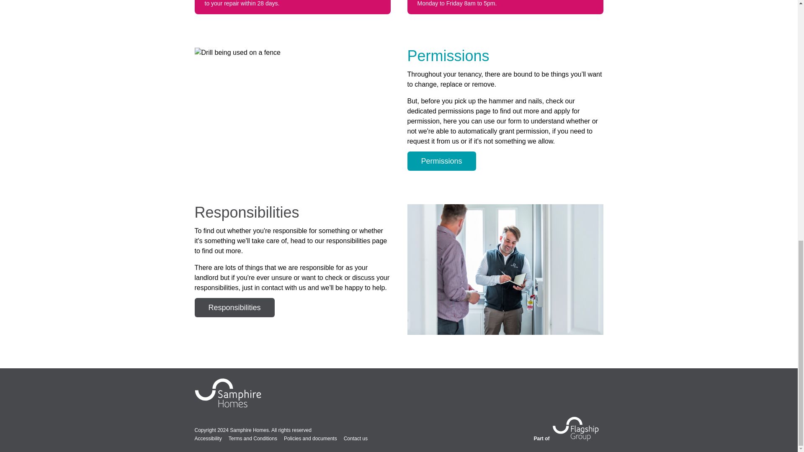 The width and height of the screenshot is (804, 452). What do you see at coordinates (576, 429) in the screenshot?
I see `link to Flagship group site` at bounding box center [576, 429].